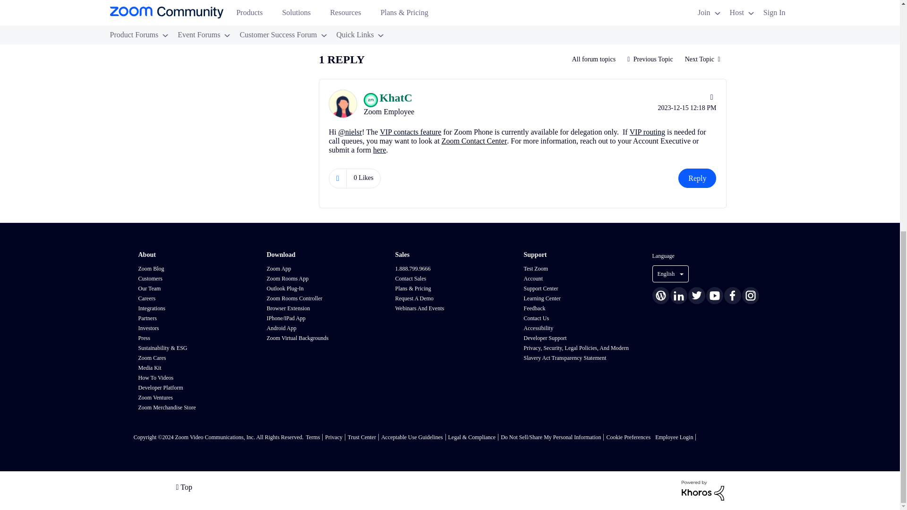  I want to click on Zoom Phone System, so click(594, 59).